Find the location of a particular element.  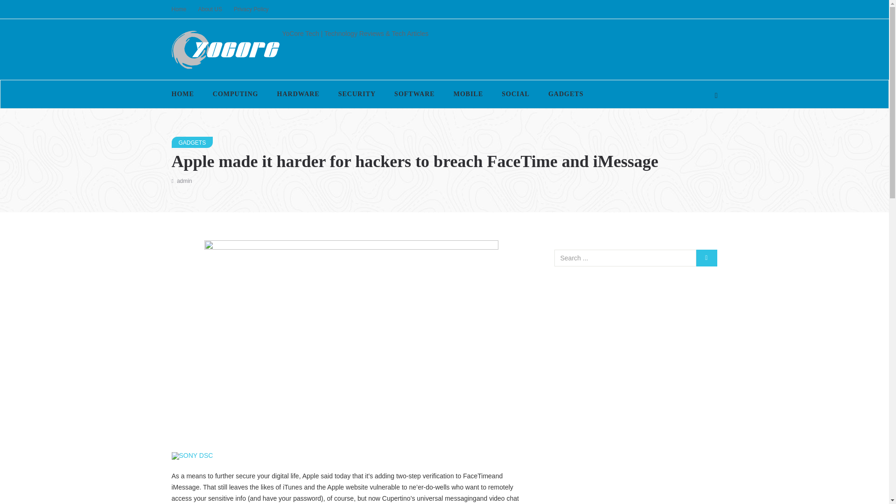

SECURITY is located at coordinates (357, 94).